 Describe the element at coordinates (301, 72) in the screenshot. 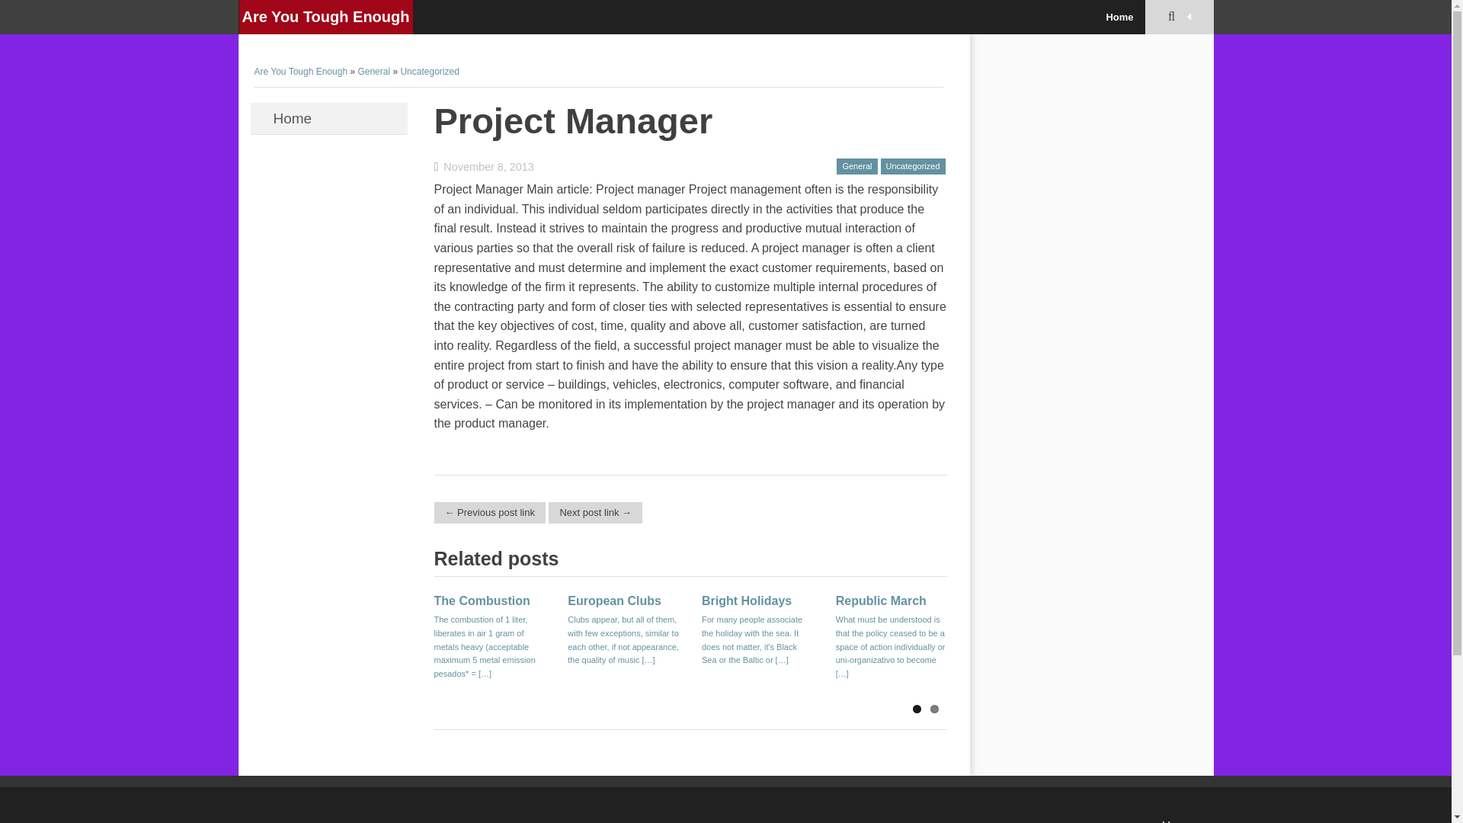

I see `Are You Tough Enough` at that location.